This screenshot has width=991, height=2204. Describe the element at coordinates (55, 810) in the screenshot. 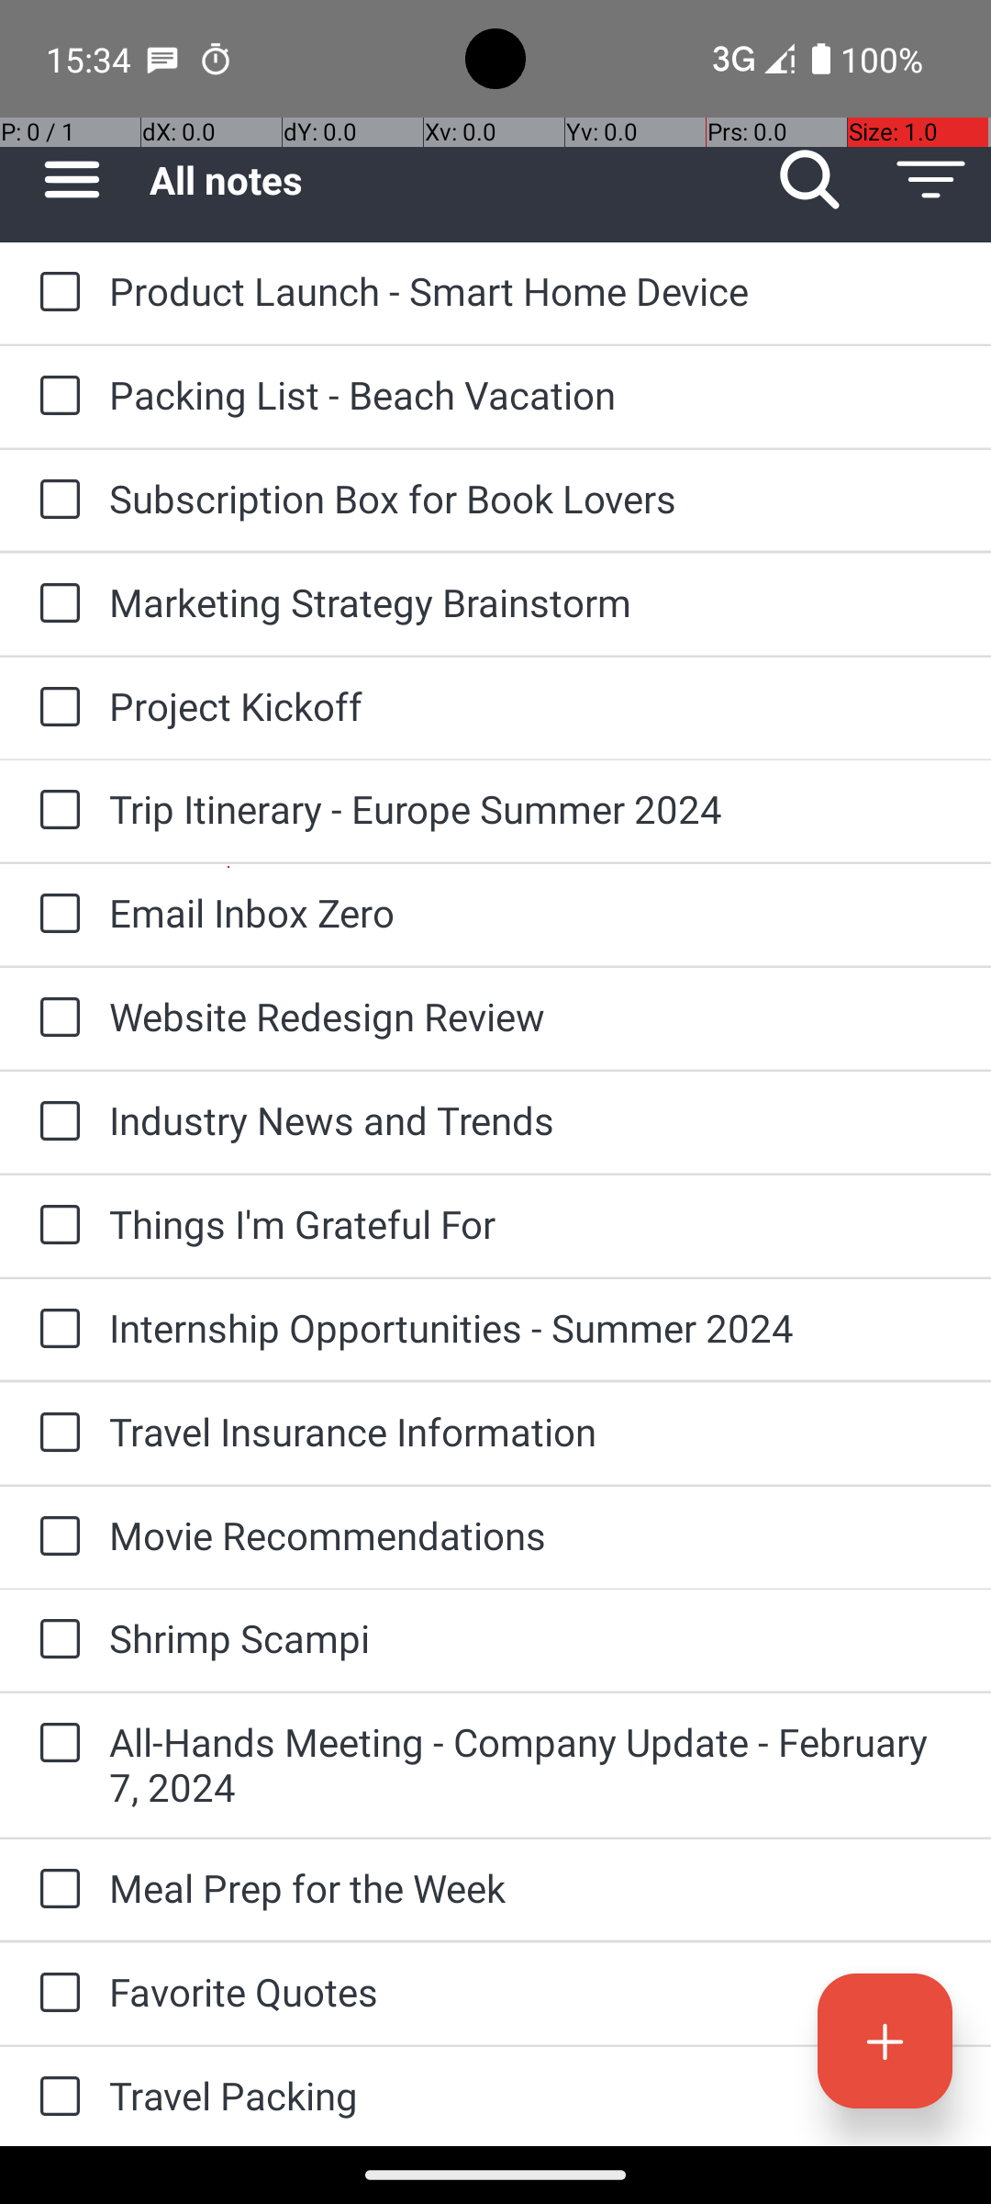

I see `to-do: Trip Itinerary - Europe Summer 2024` at that location.